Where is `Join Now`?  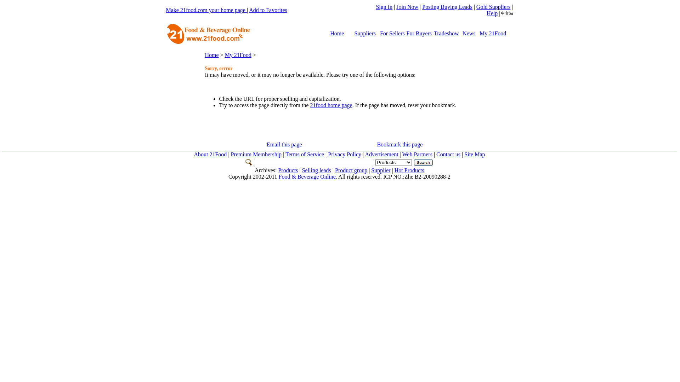
Join Now is located at coordinates (407, 7).